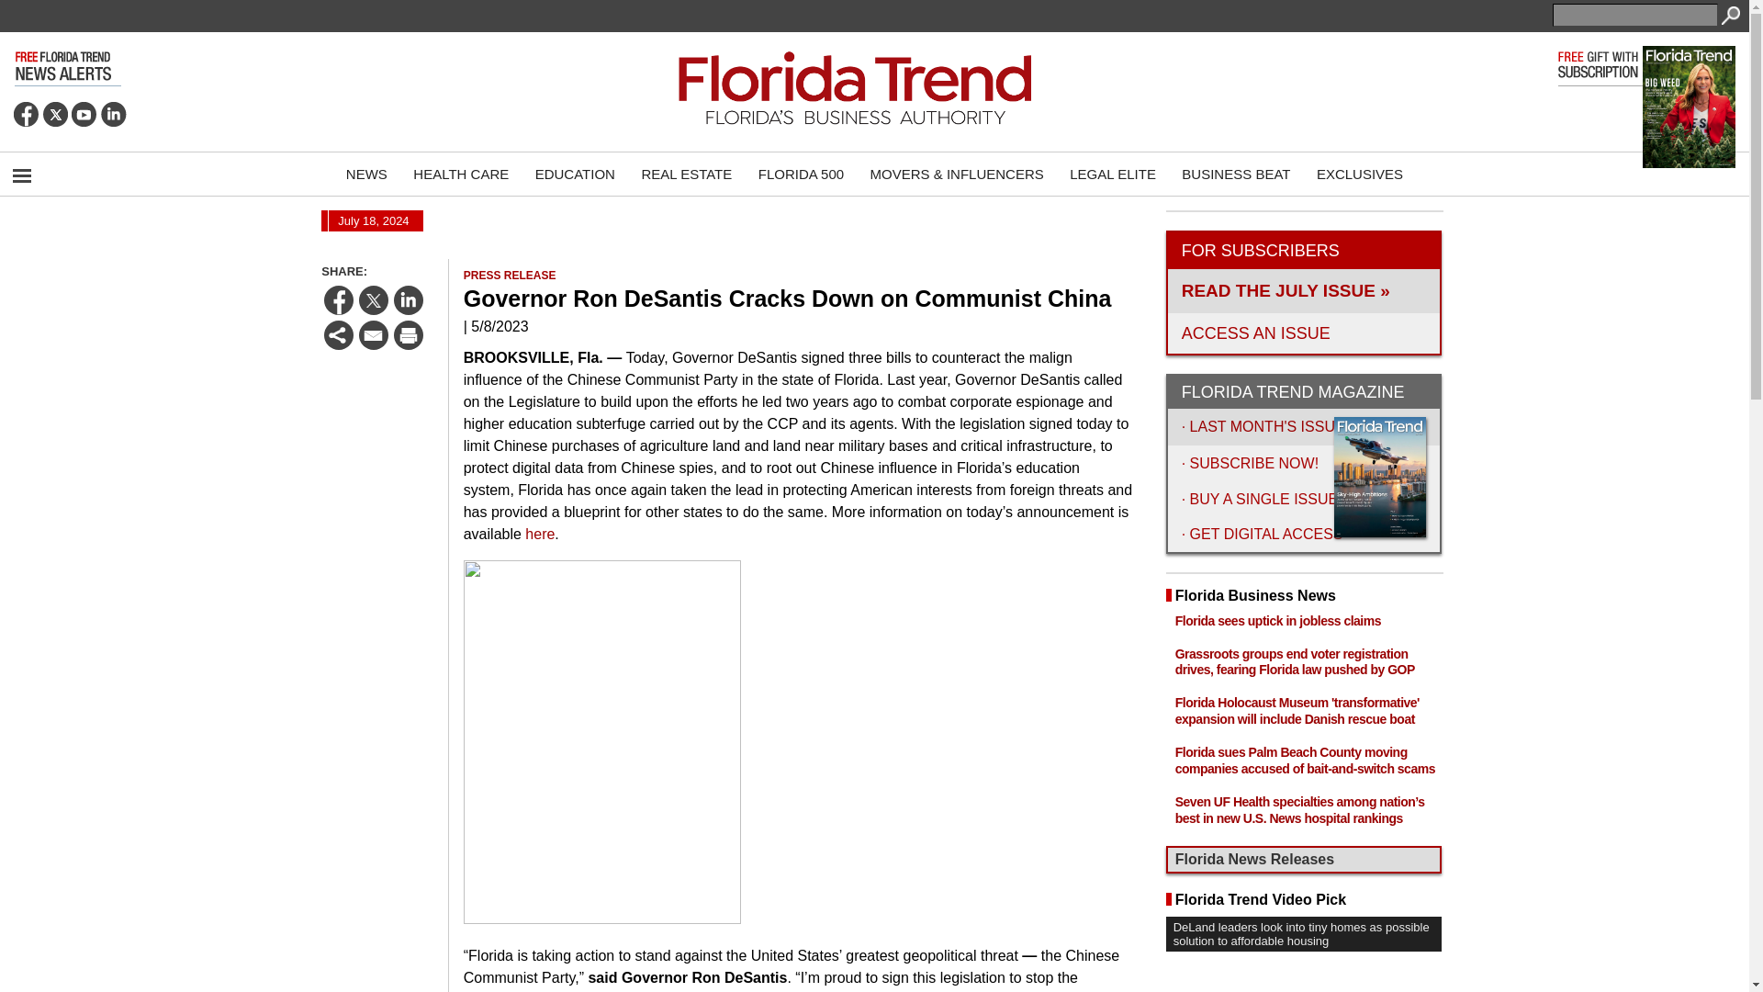  I want to click on YouTube, so click(84, 114).